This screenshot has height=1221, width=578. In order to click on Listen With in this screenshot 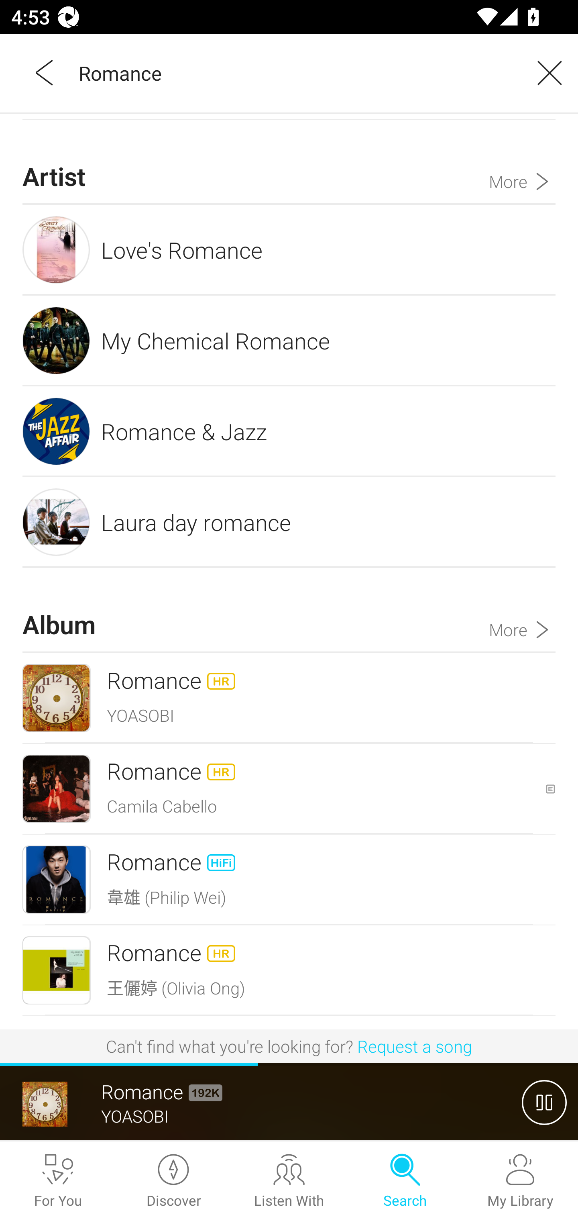, I will do `click(289, 1181)`.